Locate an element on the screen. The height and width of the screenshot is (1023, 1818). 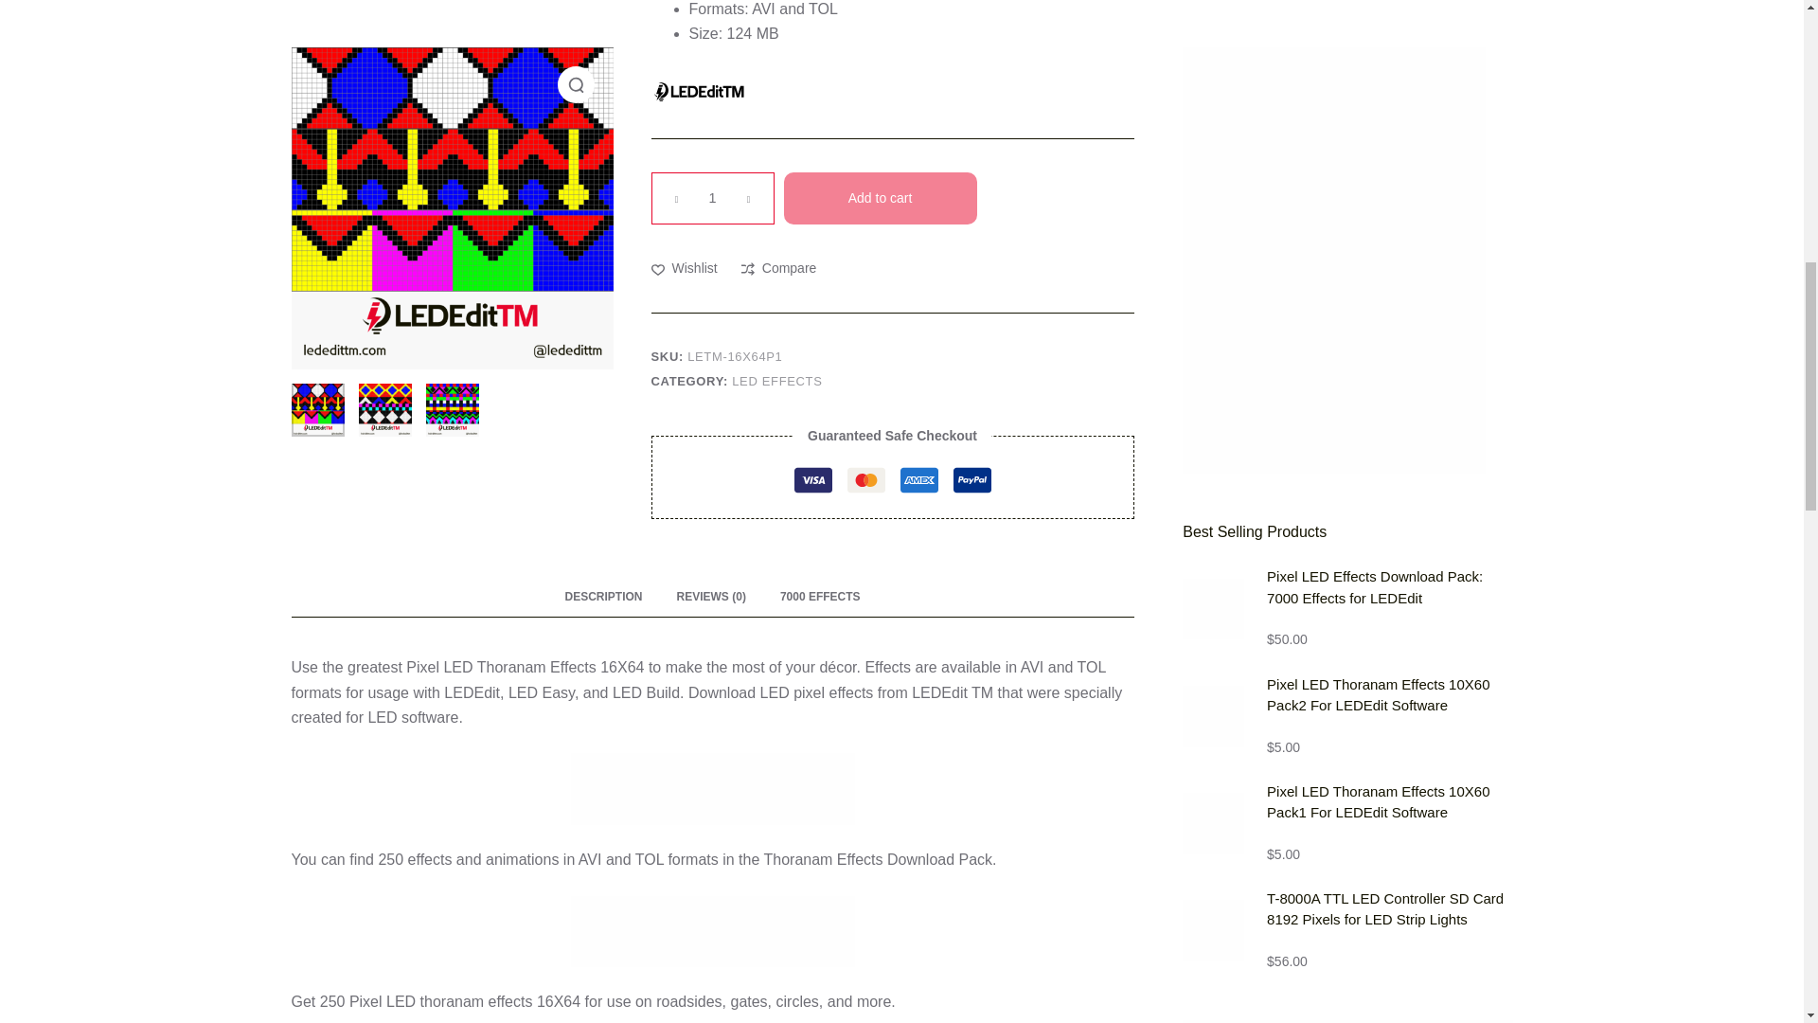
1 is located at coordinates (712, 198).